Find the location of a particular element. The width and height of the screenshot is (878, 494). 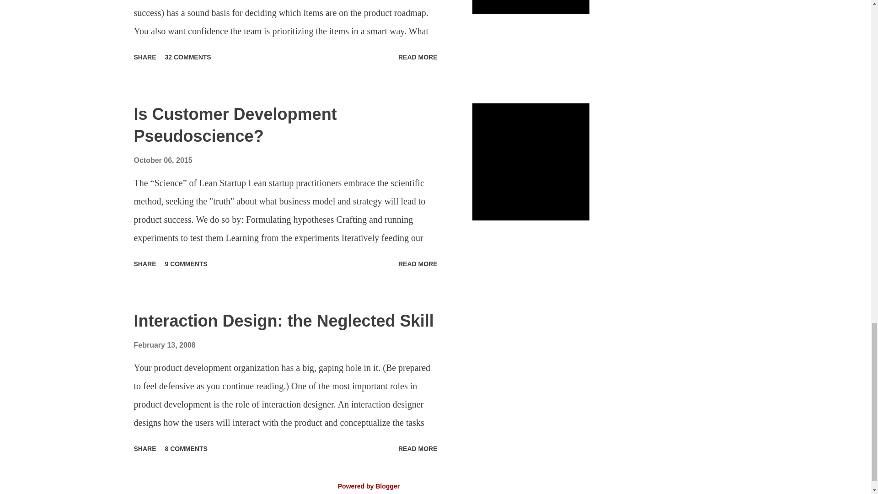

SHARE is located at coordinates (145, 448).